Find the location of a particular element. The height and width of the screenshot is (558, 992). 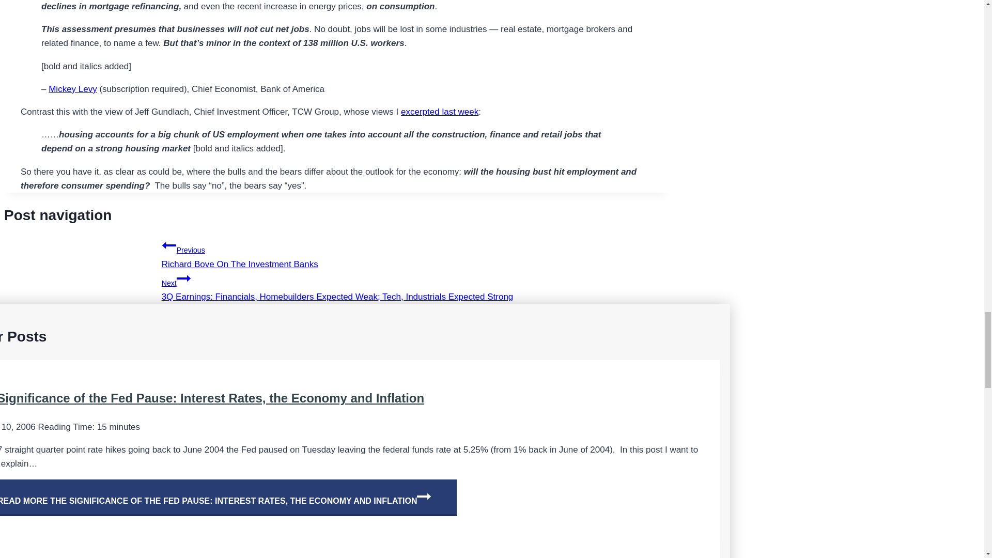

Continue is located at coordinates (337, 253).